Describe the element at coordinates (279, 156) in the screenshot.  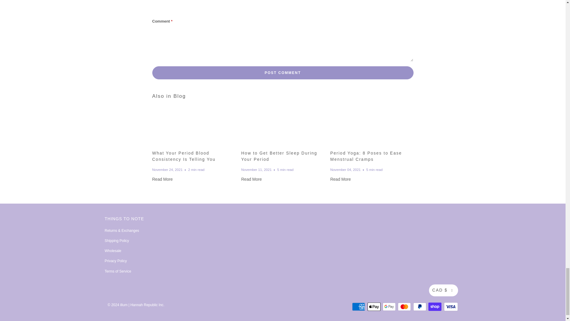
I see `How to Get Better Sleep During Your Period` at that location.